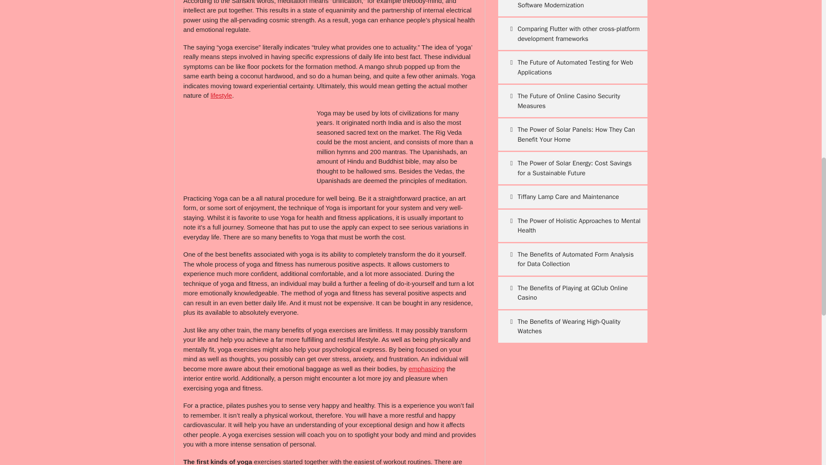 Image resolution: width=826 pixels, height=465 pixels. What do you see at coordinates (221, 95) in the screenshot?
I see `lifestyle` at bounding box center [221, 95].